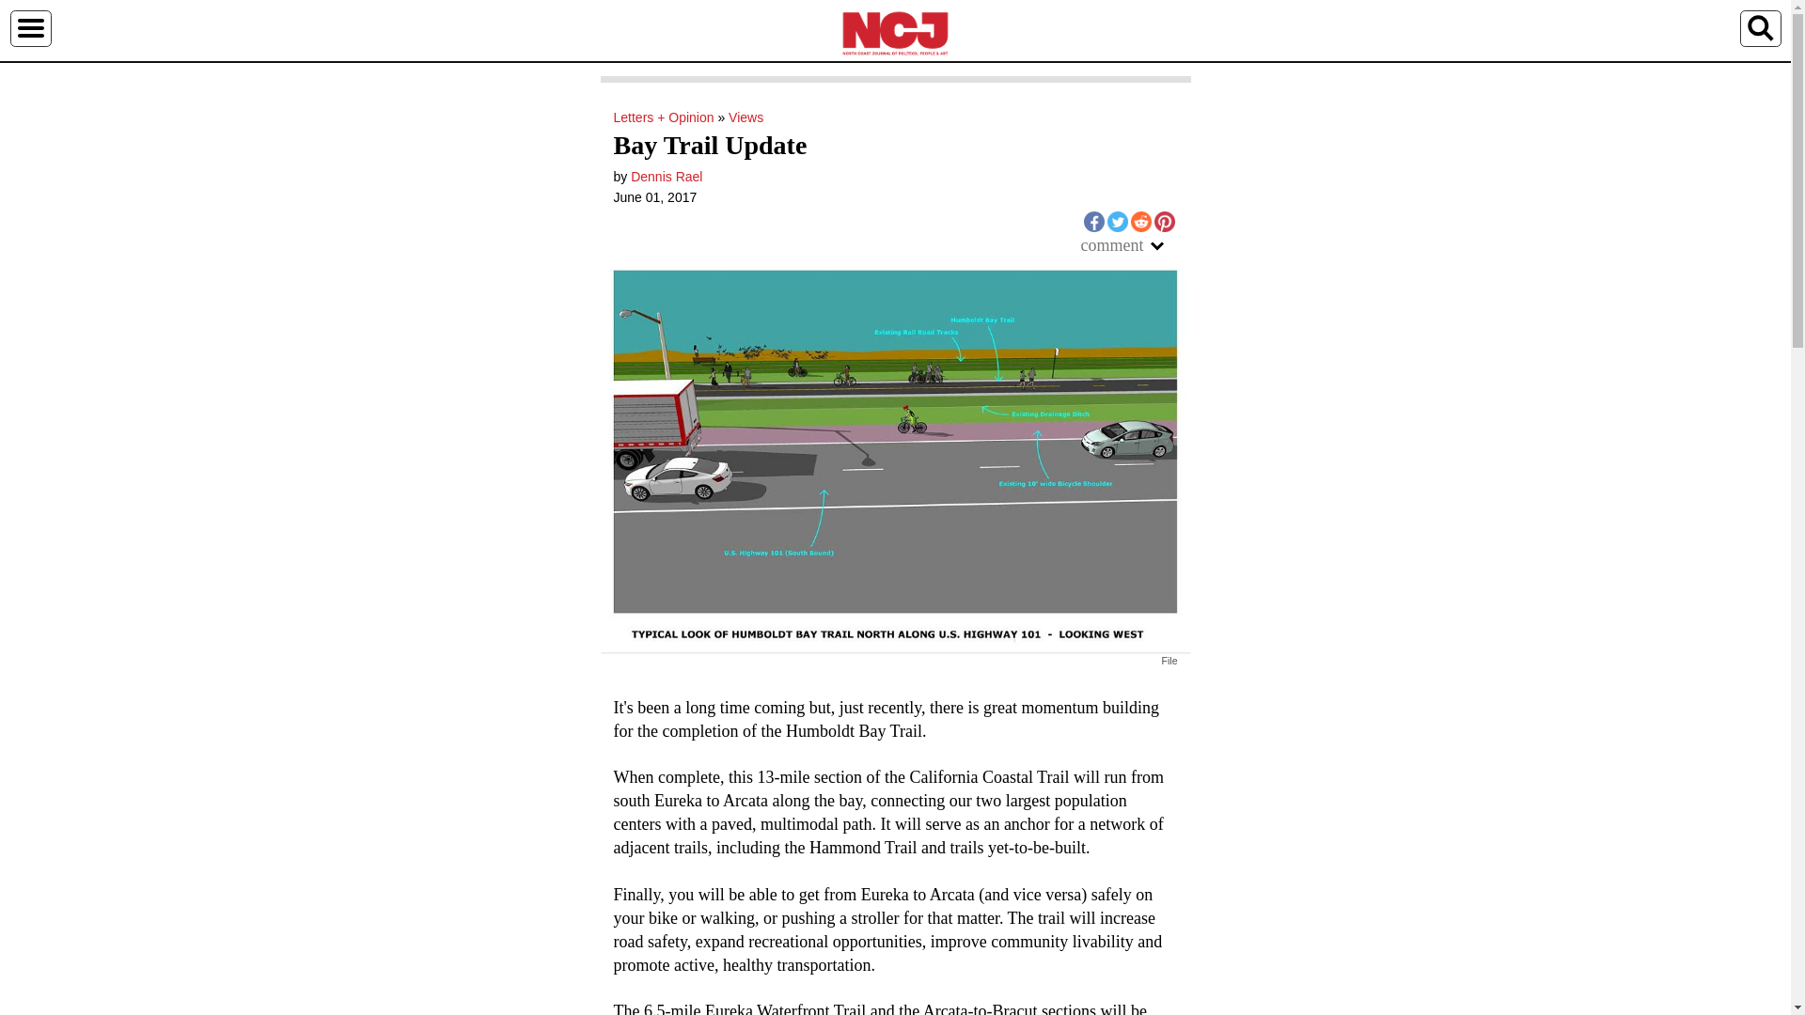  I want to click on North Coast Journal, so click(895, 32).